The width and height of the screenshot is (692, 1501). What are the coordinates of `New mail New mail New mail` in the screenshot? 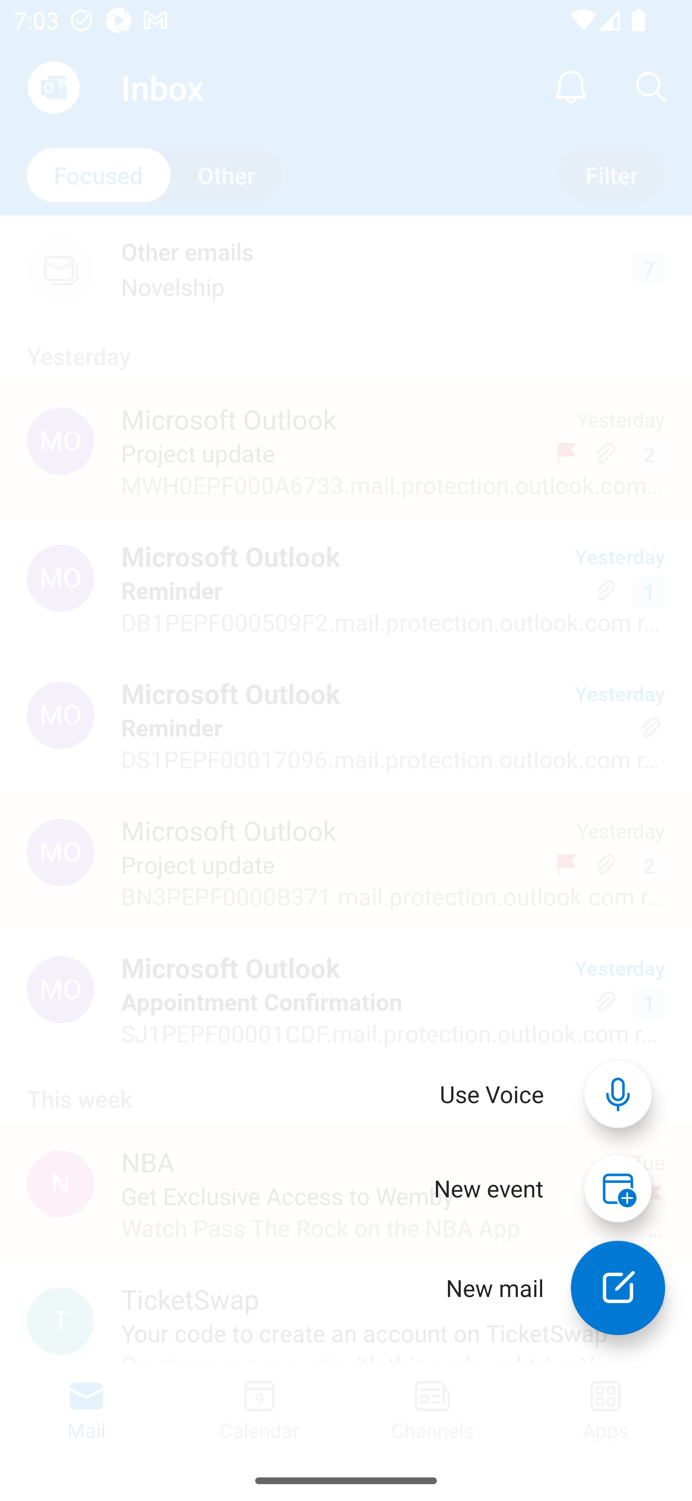 It's located at (542, 1287).